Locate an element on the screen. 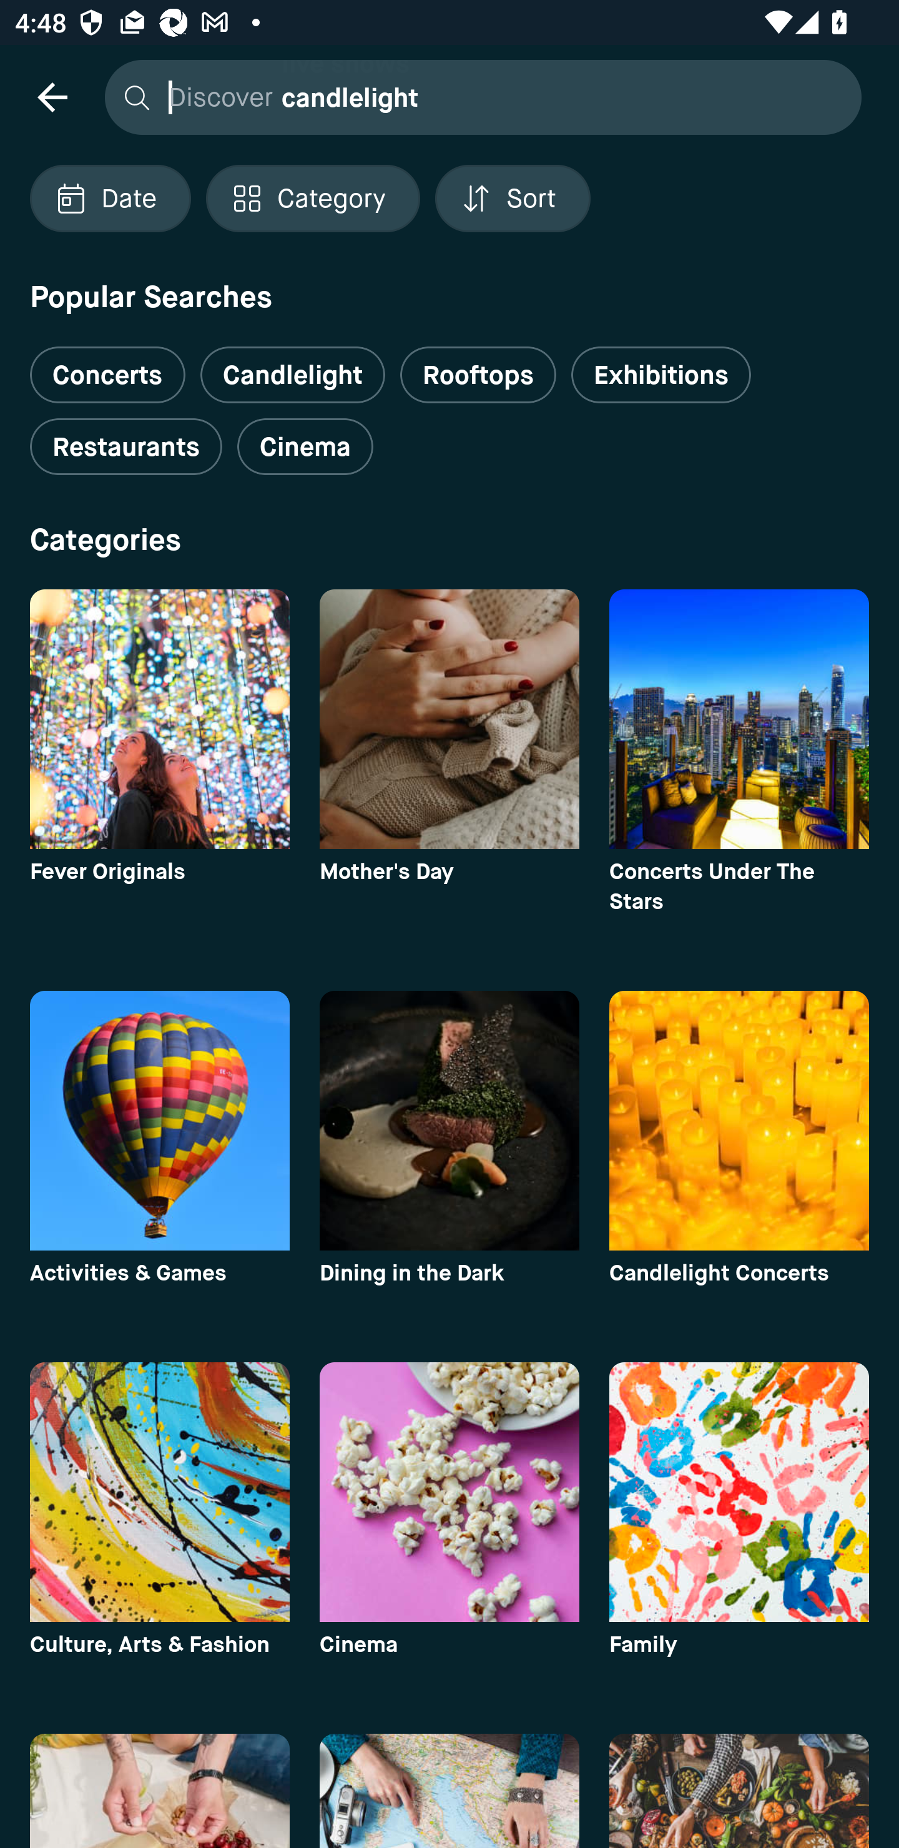  category image is located at coordinates (449, 1120).